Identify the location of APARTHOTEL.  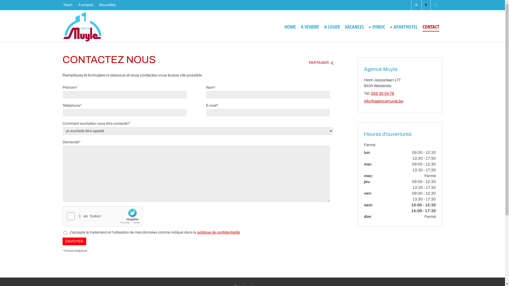
(406, 26).